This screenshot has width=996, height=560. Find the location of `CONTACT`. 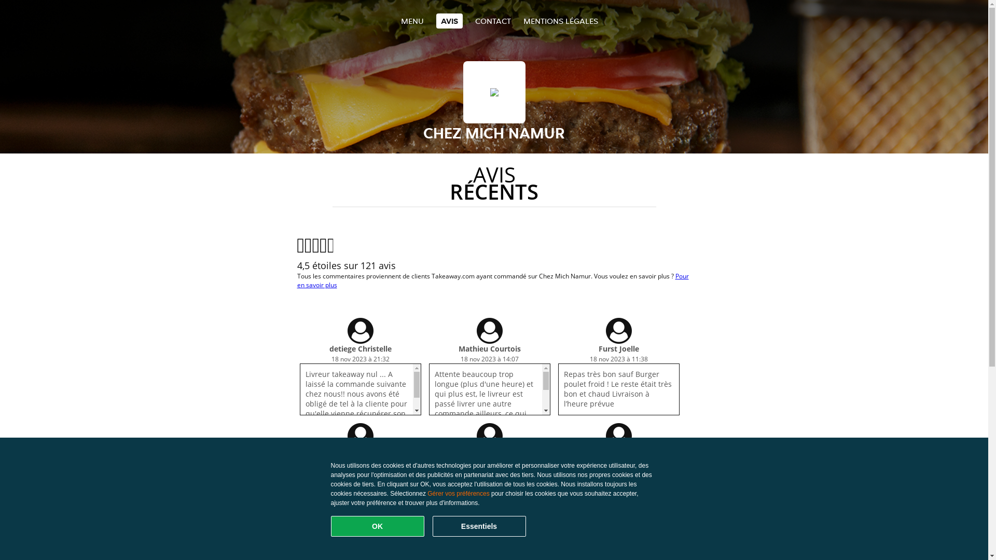

CONTACT is located at coordinates (493, 21).